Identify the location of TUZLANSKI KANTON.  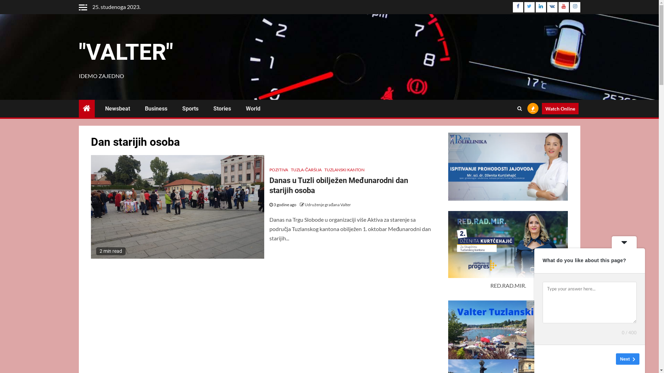
(344, 170).